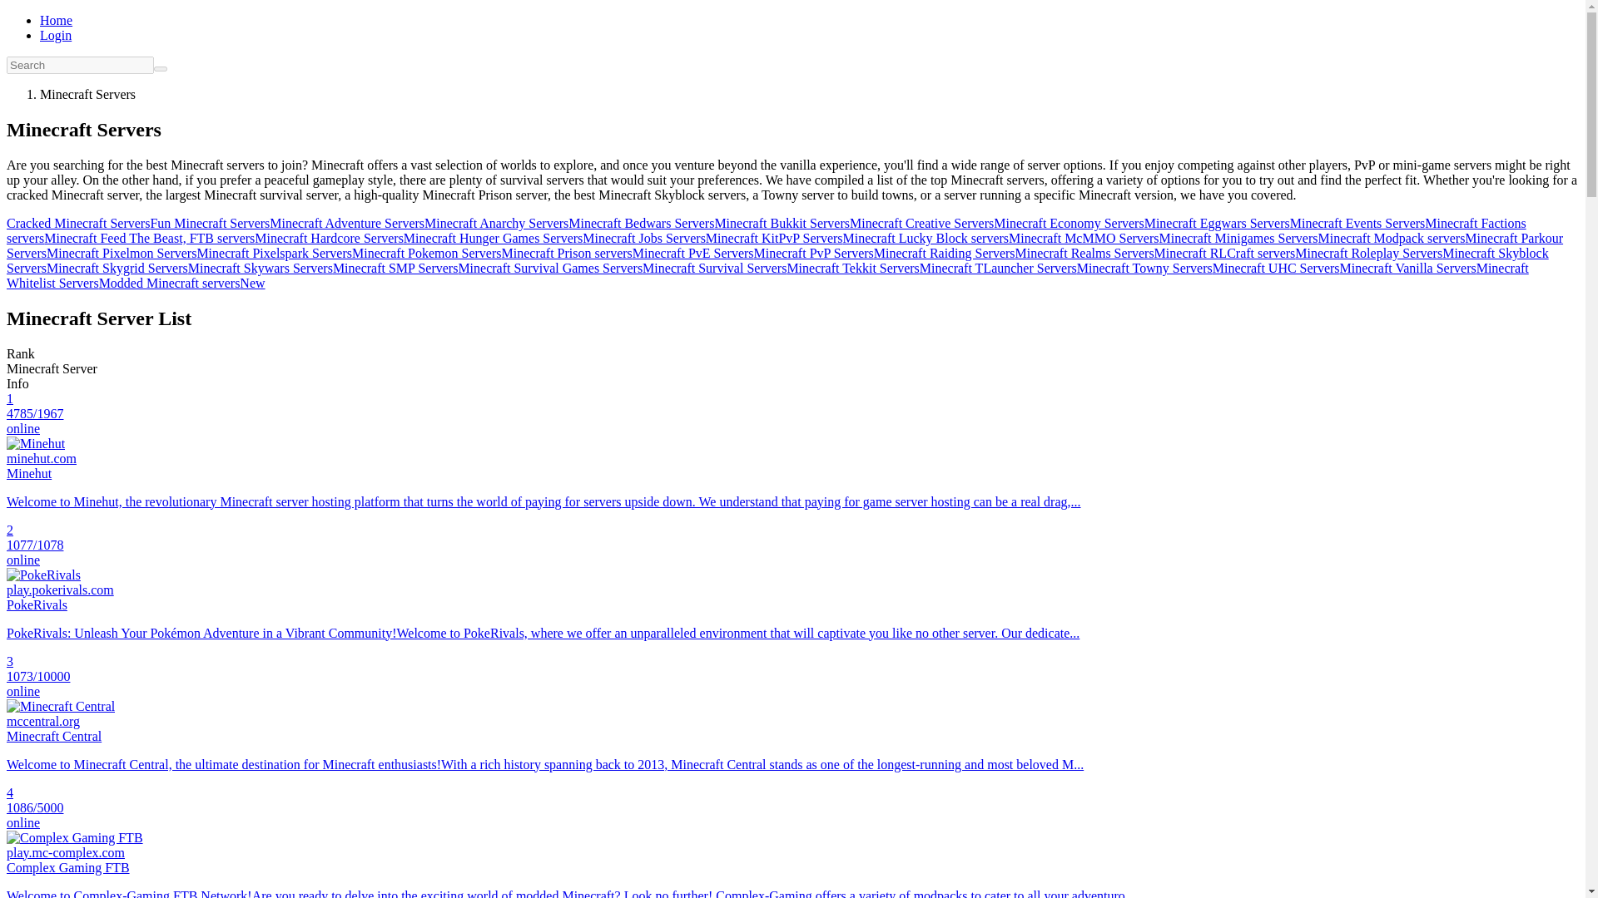 The image size is (1598, 898). Describe the element at coordinates (210, 223) in the screenshot. I see `Fun Minecraft Servers` at that location.